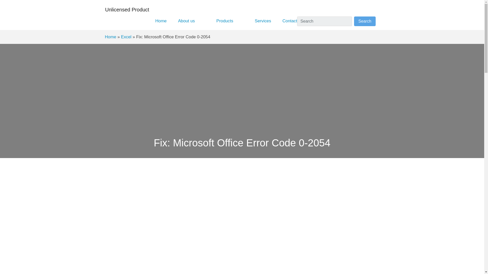 The image size is (488, 274). What do you see at coordinates (263, 21) in the screenshot?
I see `Services` at bounding box center [263, 21].